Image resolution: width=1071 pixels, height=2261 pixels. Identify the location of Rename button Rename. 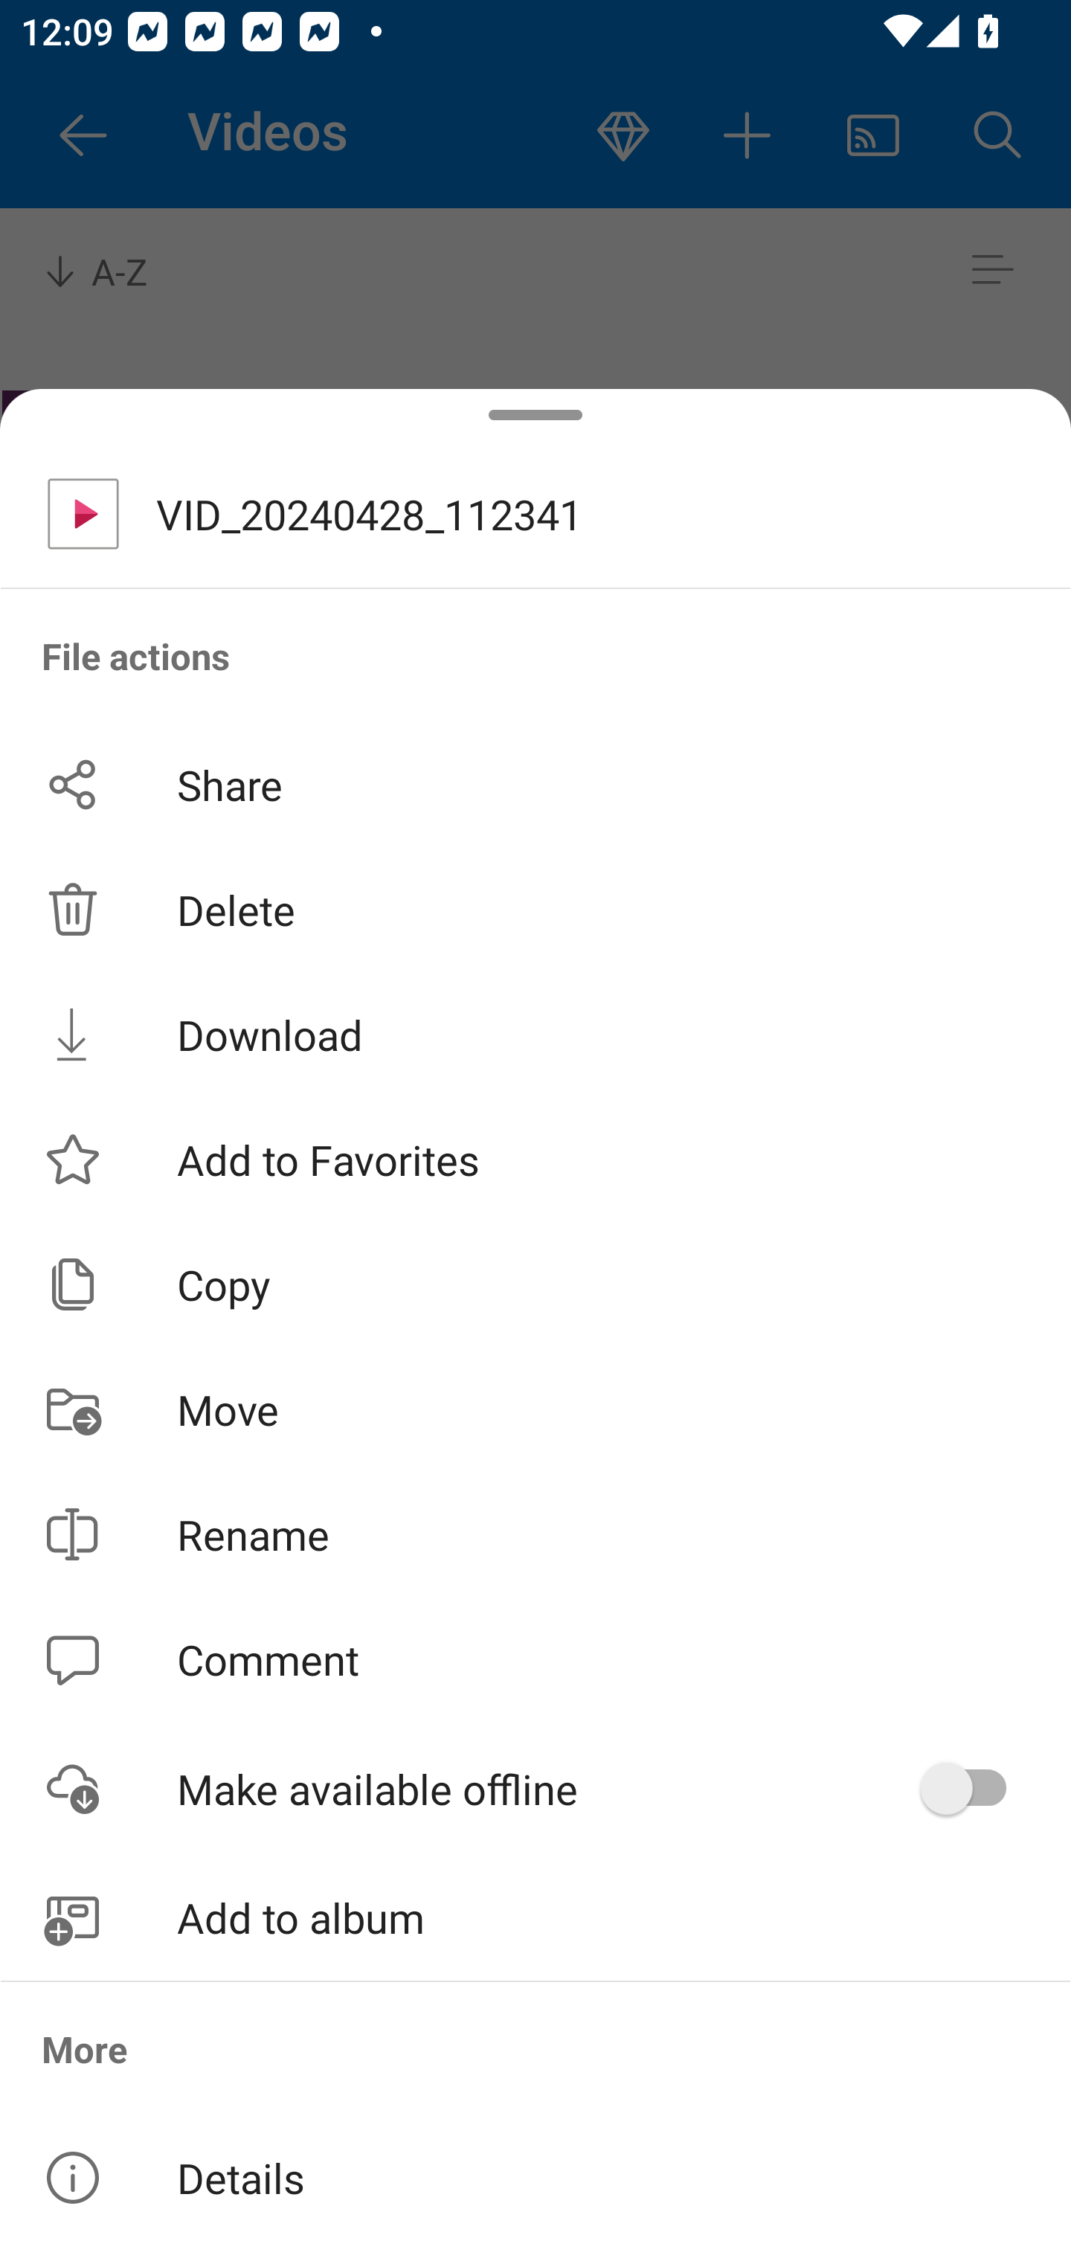
(535, 1534).